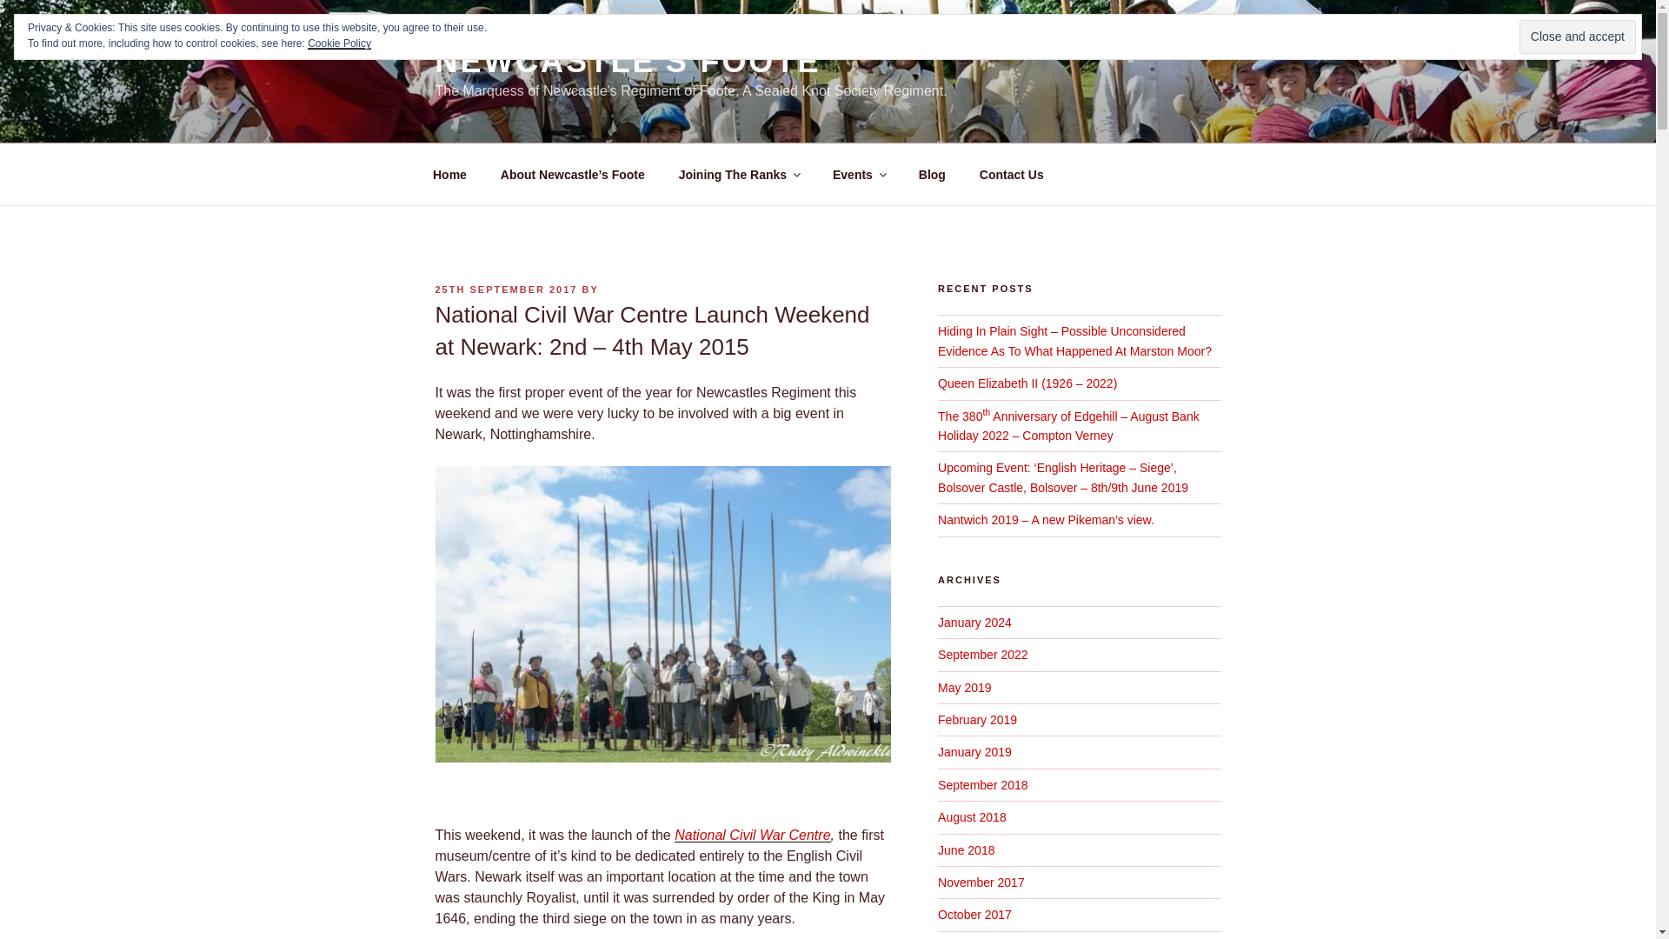 The height and width of the screenshot is (939, 1669). Describe the element at coordinates (506, 290) in the screenshot. I see `25TH SEPTEMBER 2017` at that location.